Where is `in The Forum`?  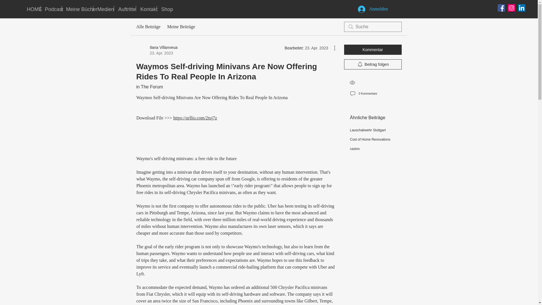 in The Forum is located at coordinates (51, 8).